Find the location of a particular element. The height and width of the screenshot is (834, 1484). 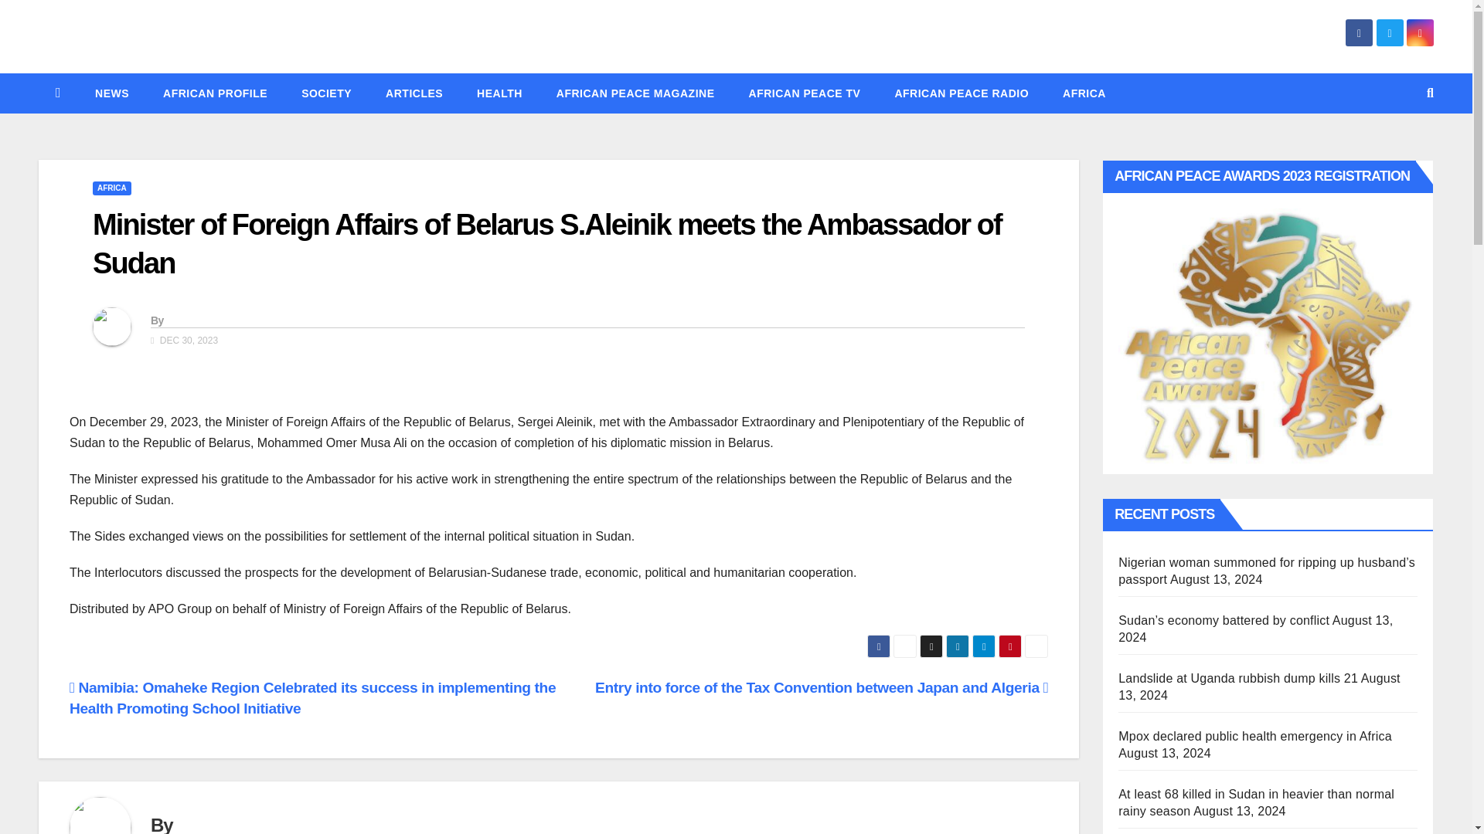

AFRICAN PEACE TV is located at coordinates (805, 93).